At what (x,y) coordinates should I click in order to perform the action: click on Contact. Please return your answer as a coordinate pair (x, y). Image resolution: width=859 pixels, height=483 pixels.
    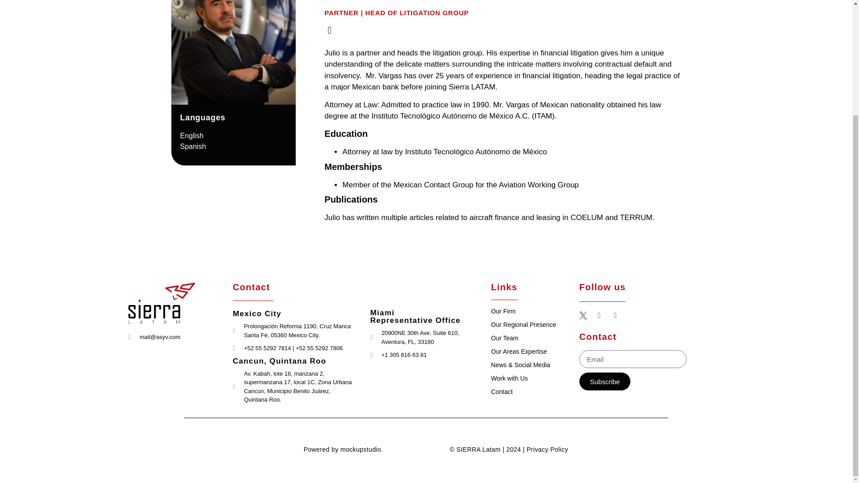
    Looking at the image, I should click on (502, 392).